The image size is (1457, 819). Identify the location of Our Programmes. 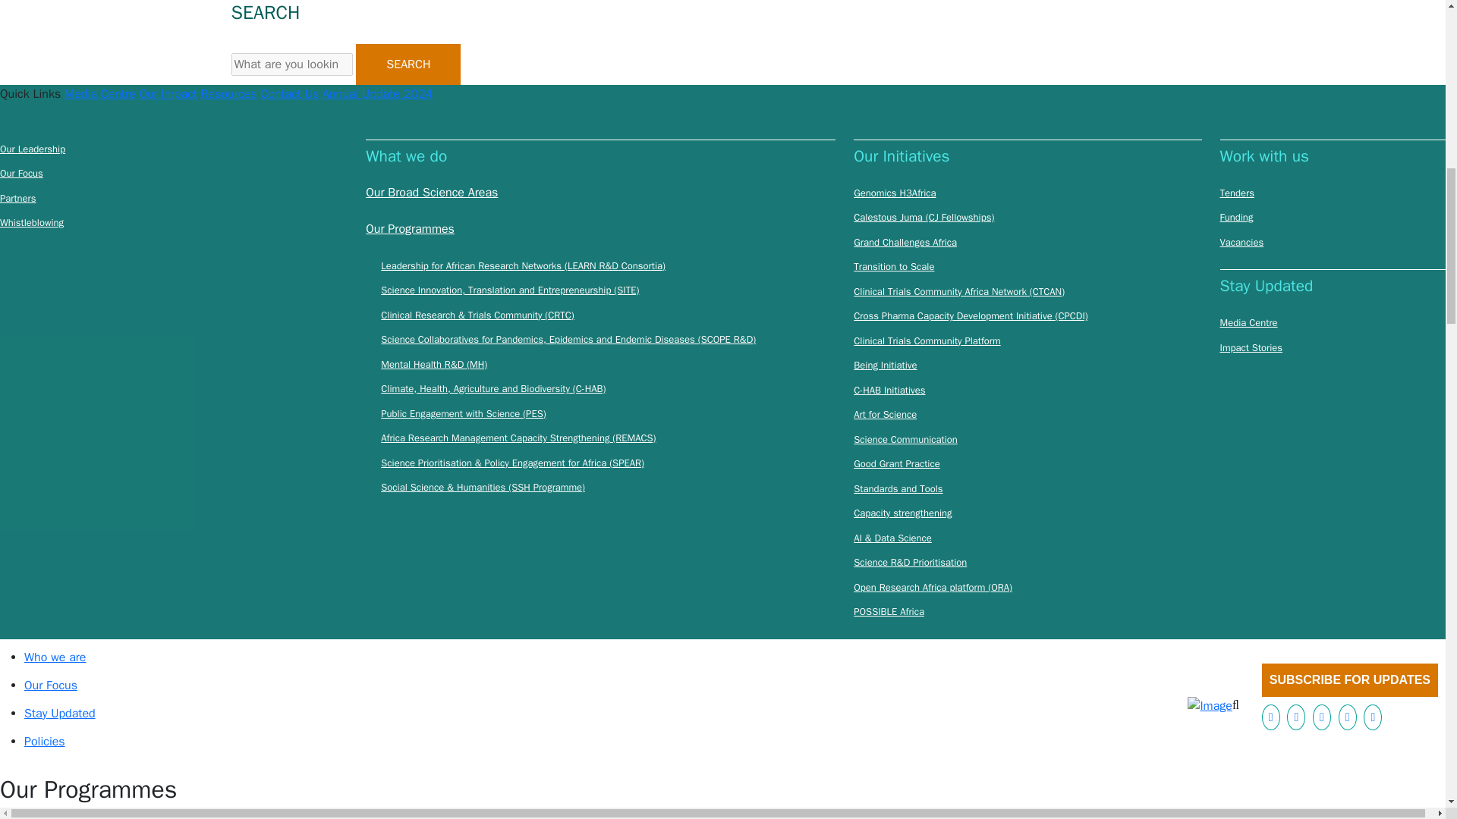
(410, 229).